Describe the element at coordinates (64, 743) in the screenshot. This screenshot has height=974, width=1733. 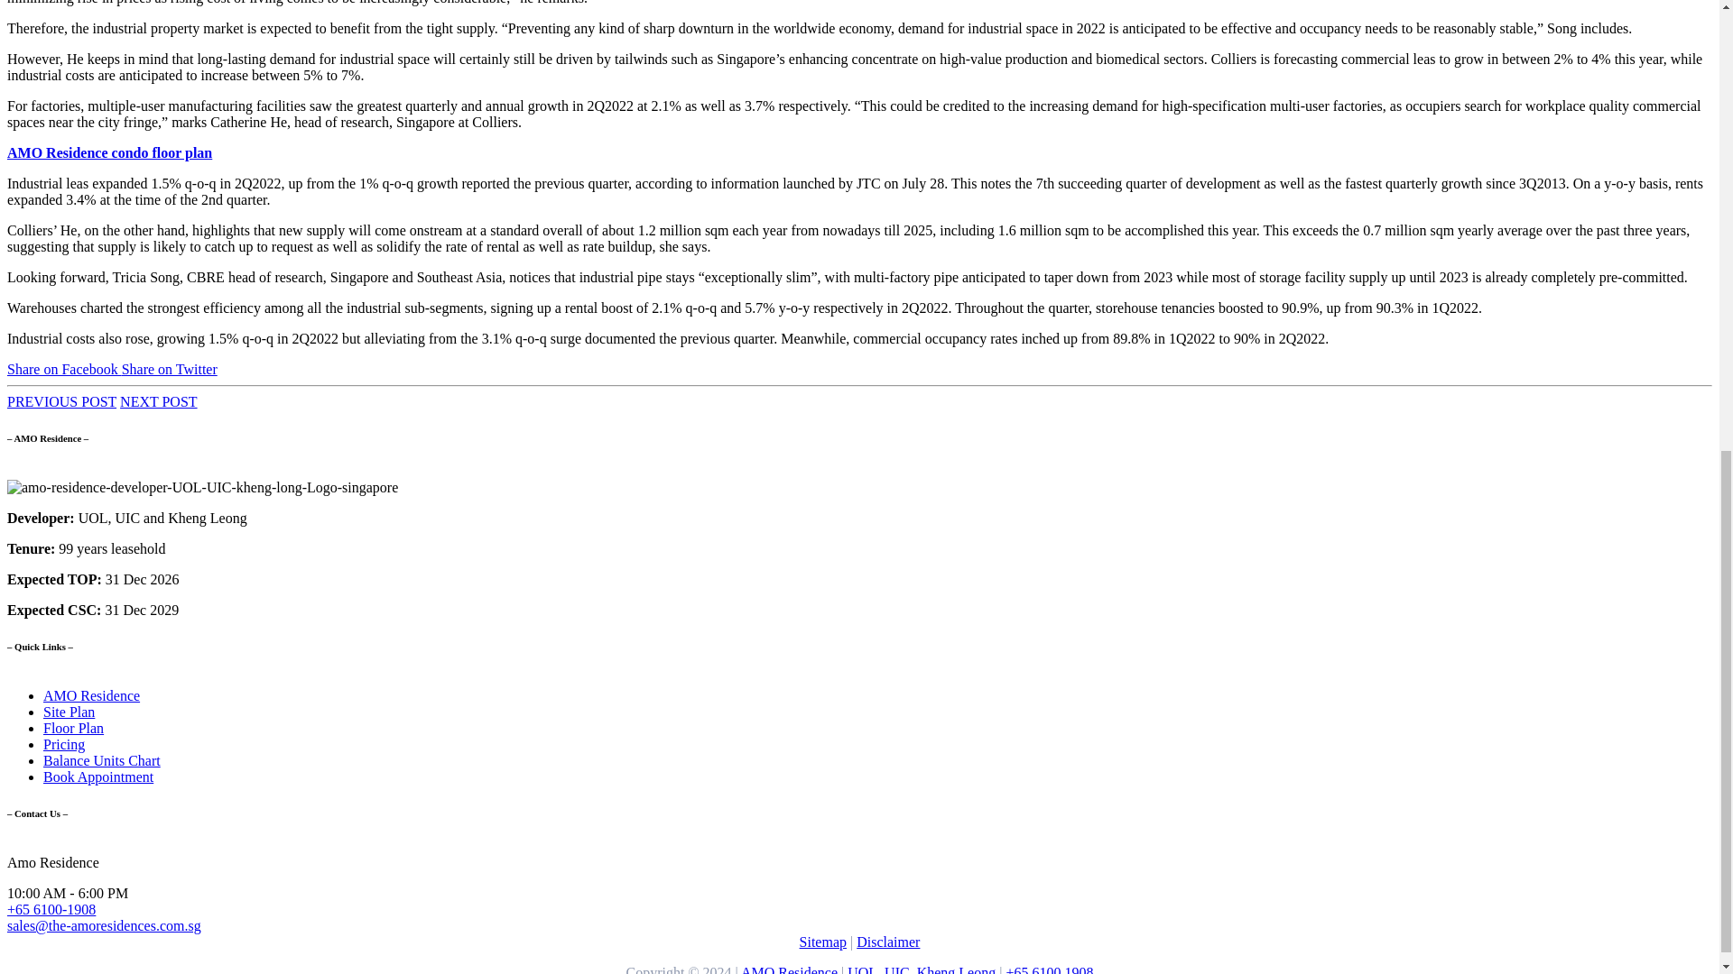
I see `Pricing` at that location.